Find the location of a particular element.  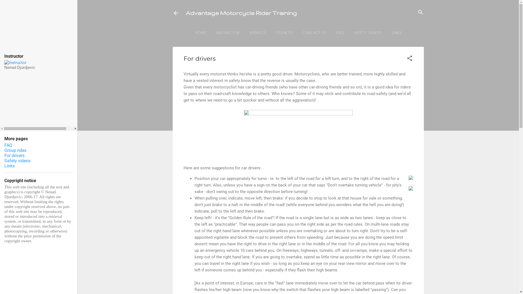

HOME is located at coordinates (201, 33).